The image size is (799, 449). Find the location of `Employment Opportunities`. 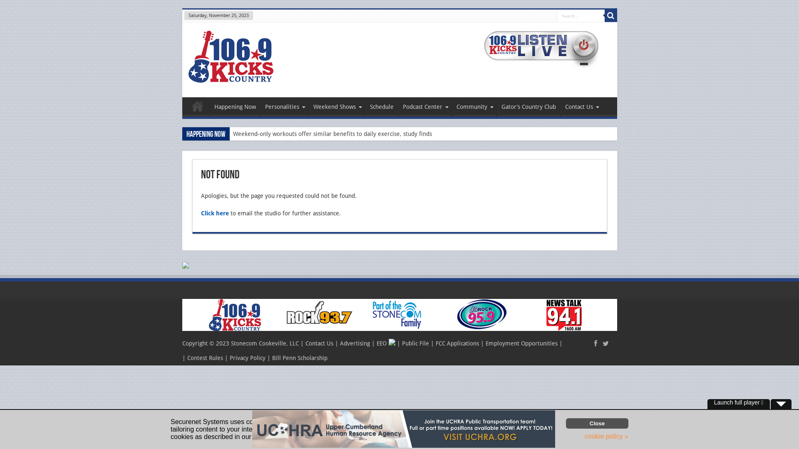

Employment Opportunities is located at coordinates (521, 343).